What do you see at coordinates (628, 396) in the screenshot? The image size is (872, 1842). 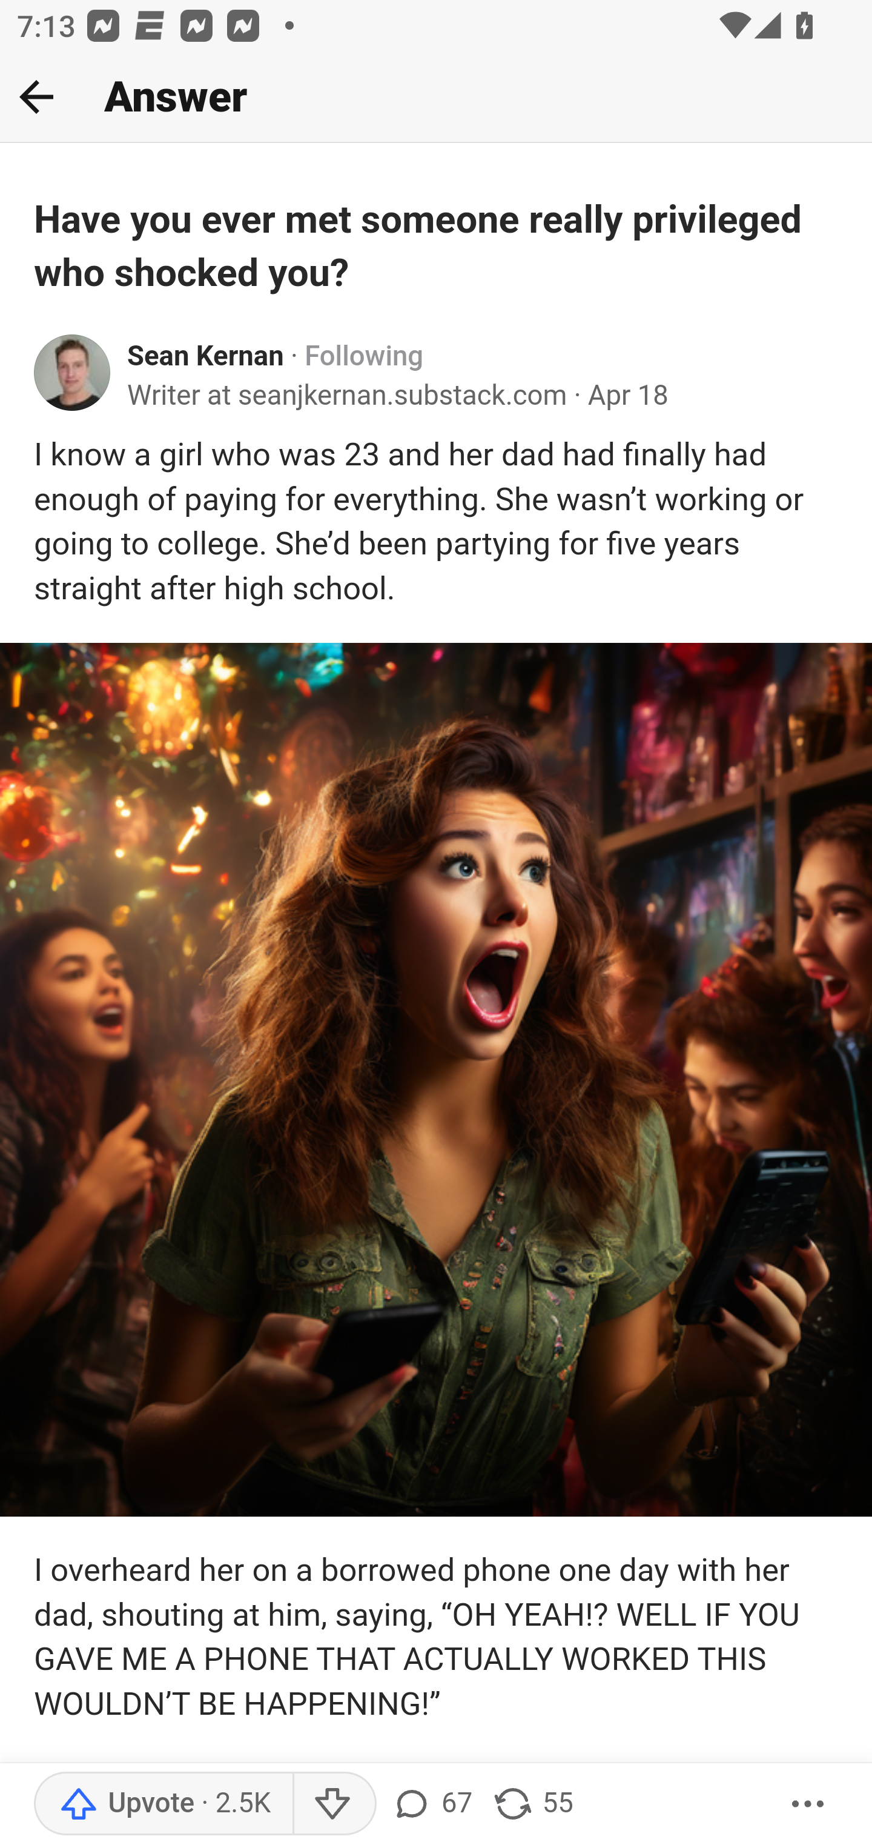 I see `Apr 18` at bounding box center [628, 396].